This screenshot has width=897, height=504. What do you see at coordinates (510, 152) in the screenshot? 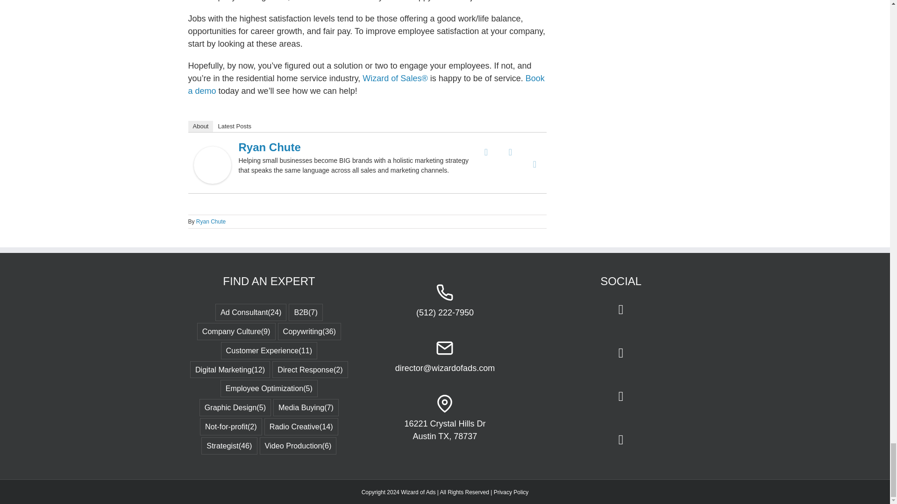
I see `LinkedIn` at bounding box center [510, 152].